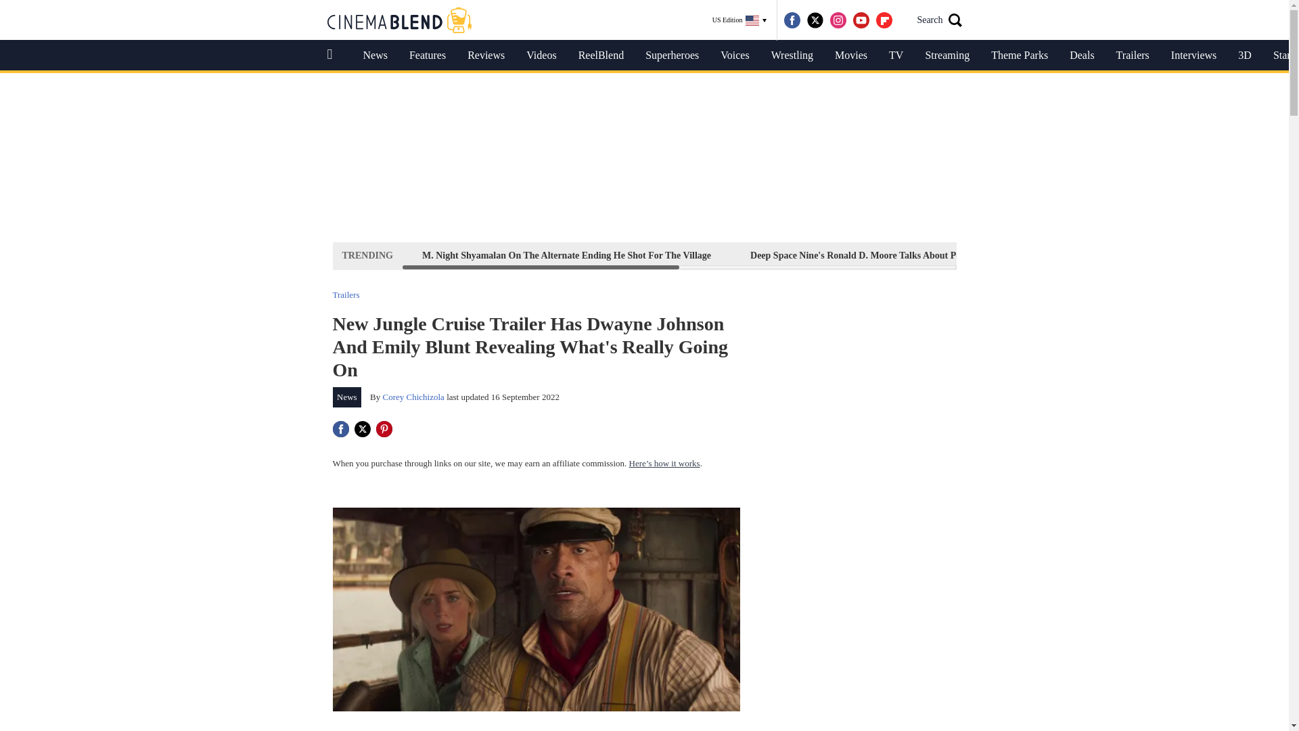  I want to click on Videos, so click(541, 56).